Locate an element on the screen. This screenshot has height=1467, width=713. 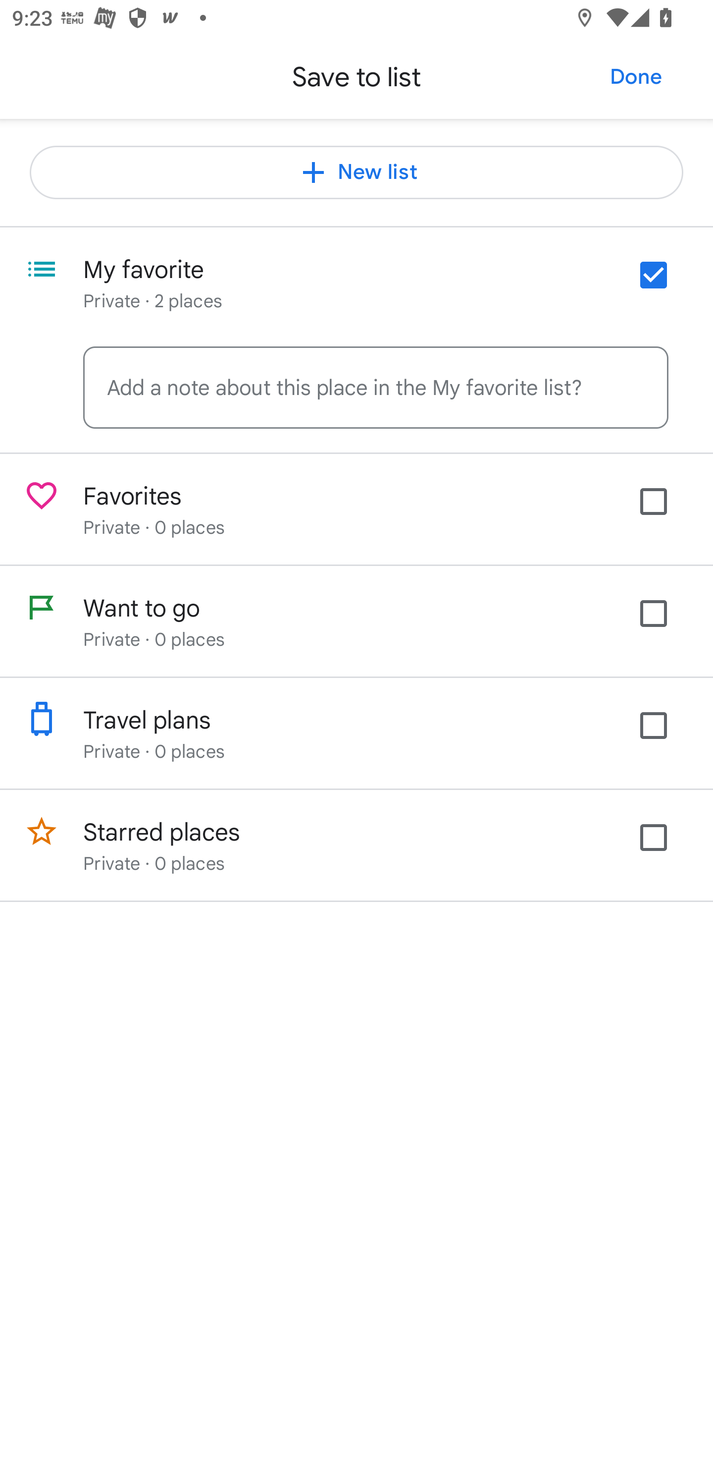
Done is located at coordinates (636, 76).